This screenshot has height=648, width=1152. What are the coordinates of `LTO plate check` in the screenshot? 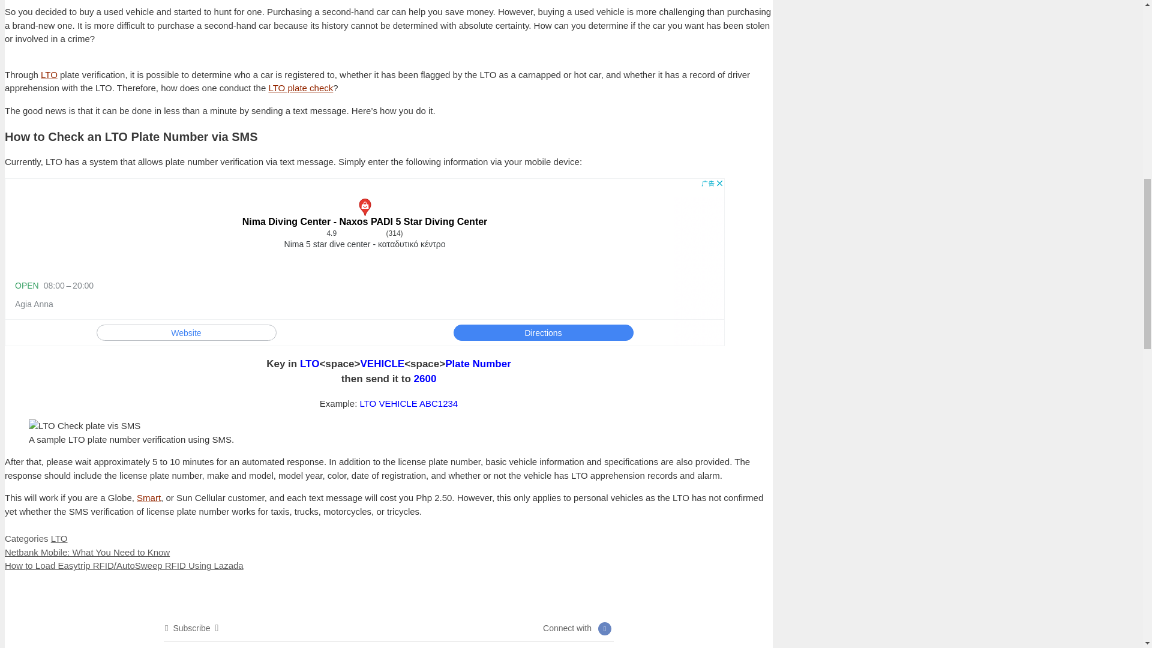 It's located at (300, 88).